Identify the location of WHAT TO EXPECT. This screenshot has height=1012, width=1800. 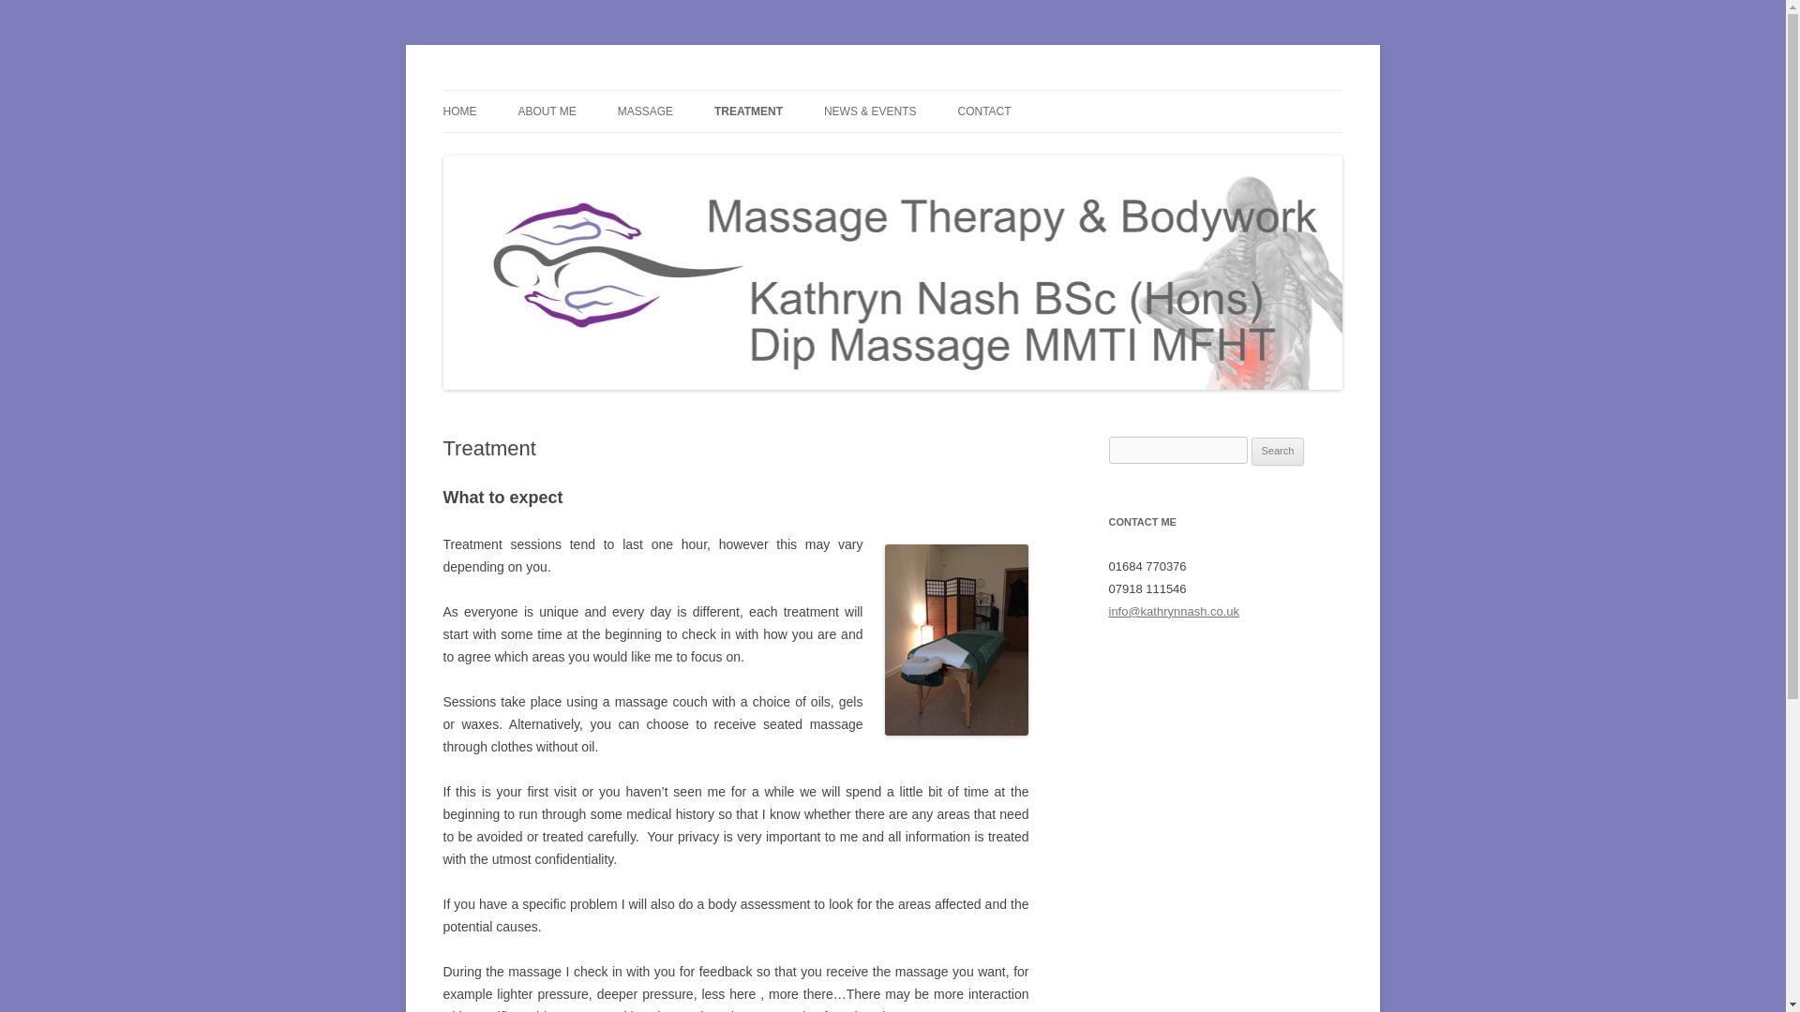
(808, 152).